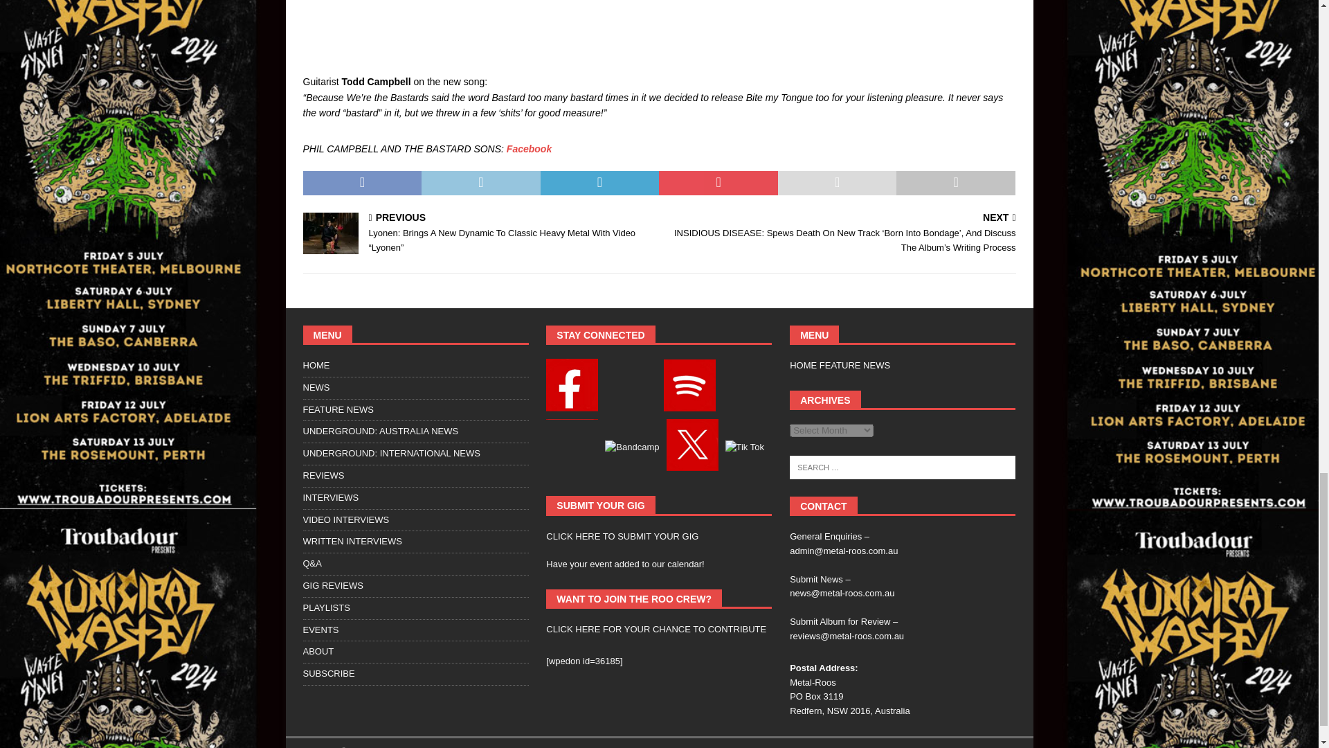 This screenshot has width=1329, height=748. Describe the element at coordinates (681, 366) in the screenshot. I see ` Spotify` at that location.